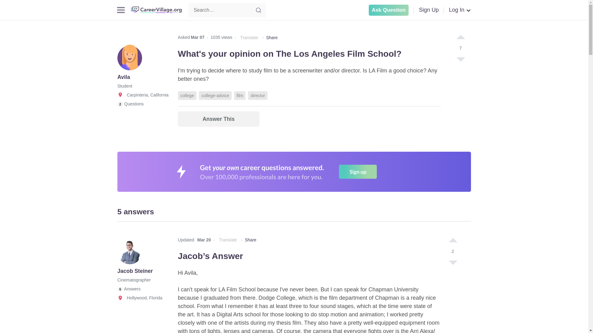 The image size is (593, 333). I want to click on film, so click(240, 96).